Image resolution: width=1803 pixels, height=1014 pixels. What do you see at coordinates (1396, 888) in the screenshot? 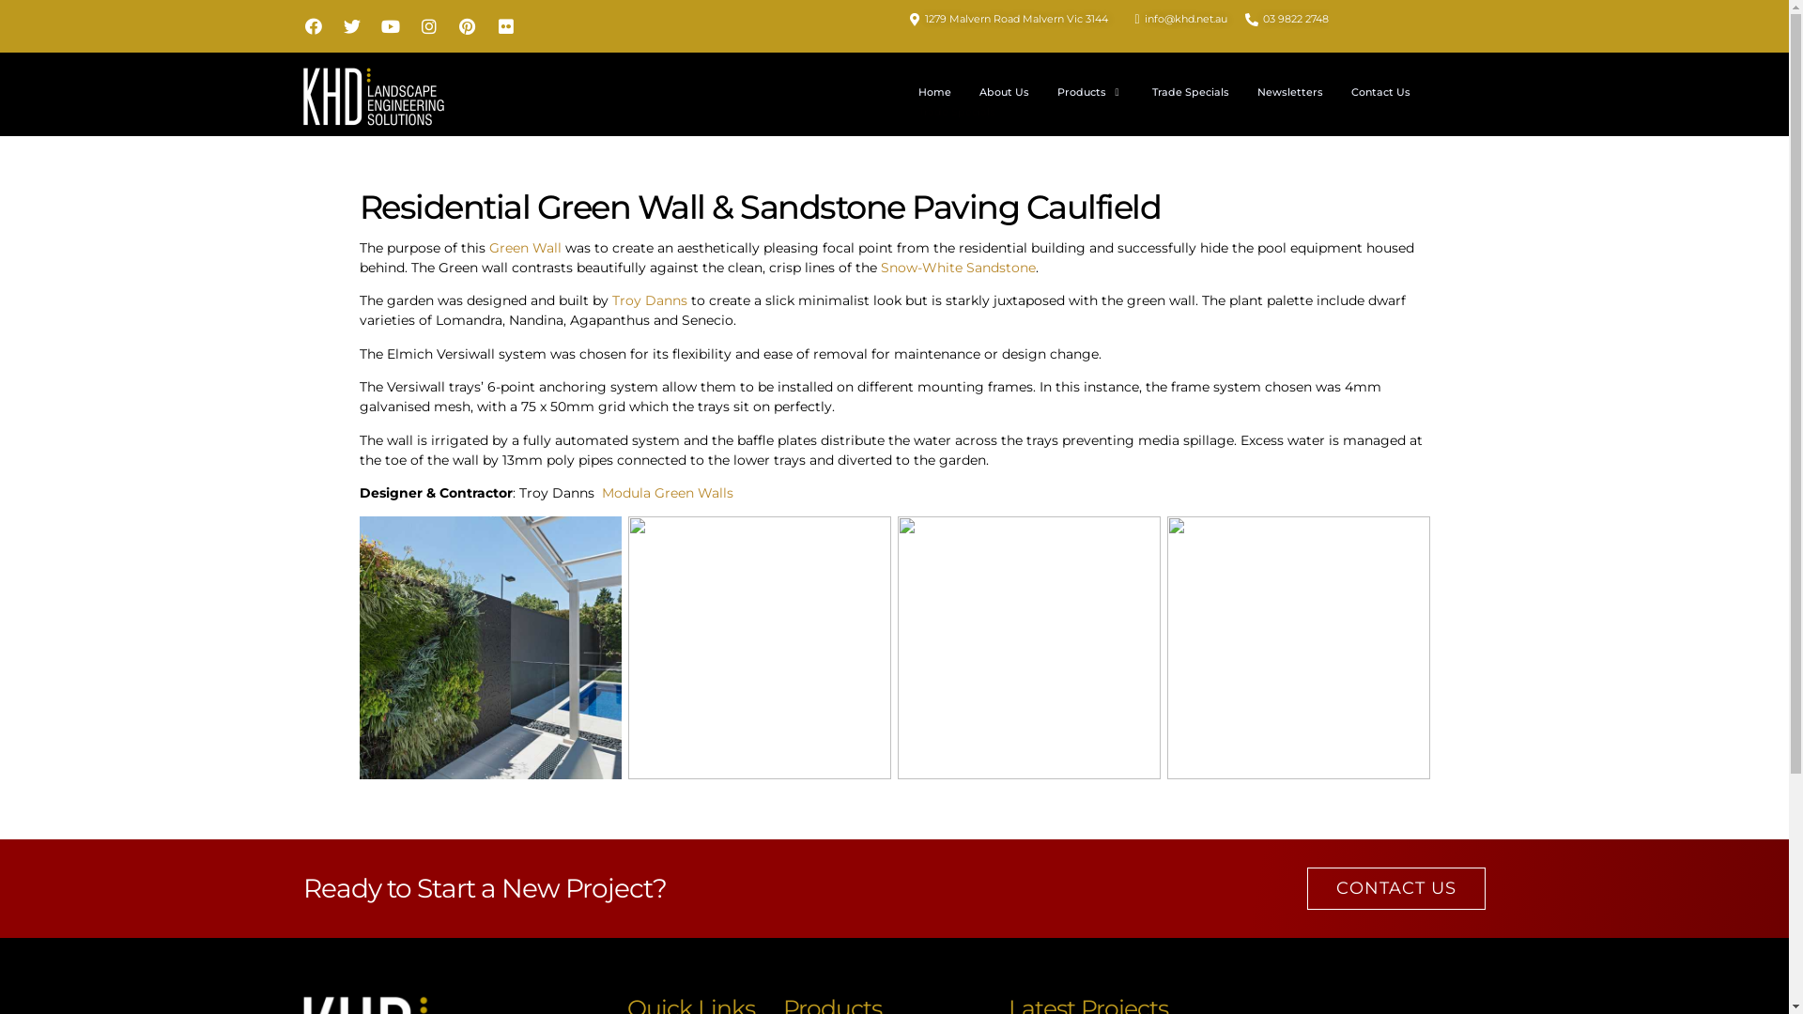
I see `CONTACT US` at bounding box center [1396, 888].